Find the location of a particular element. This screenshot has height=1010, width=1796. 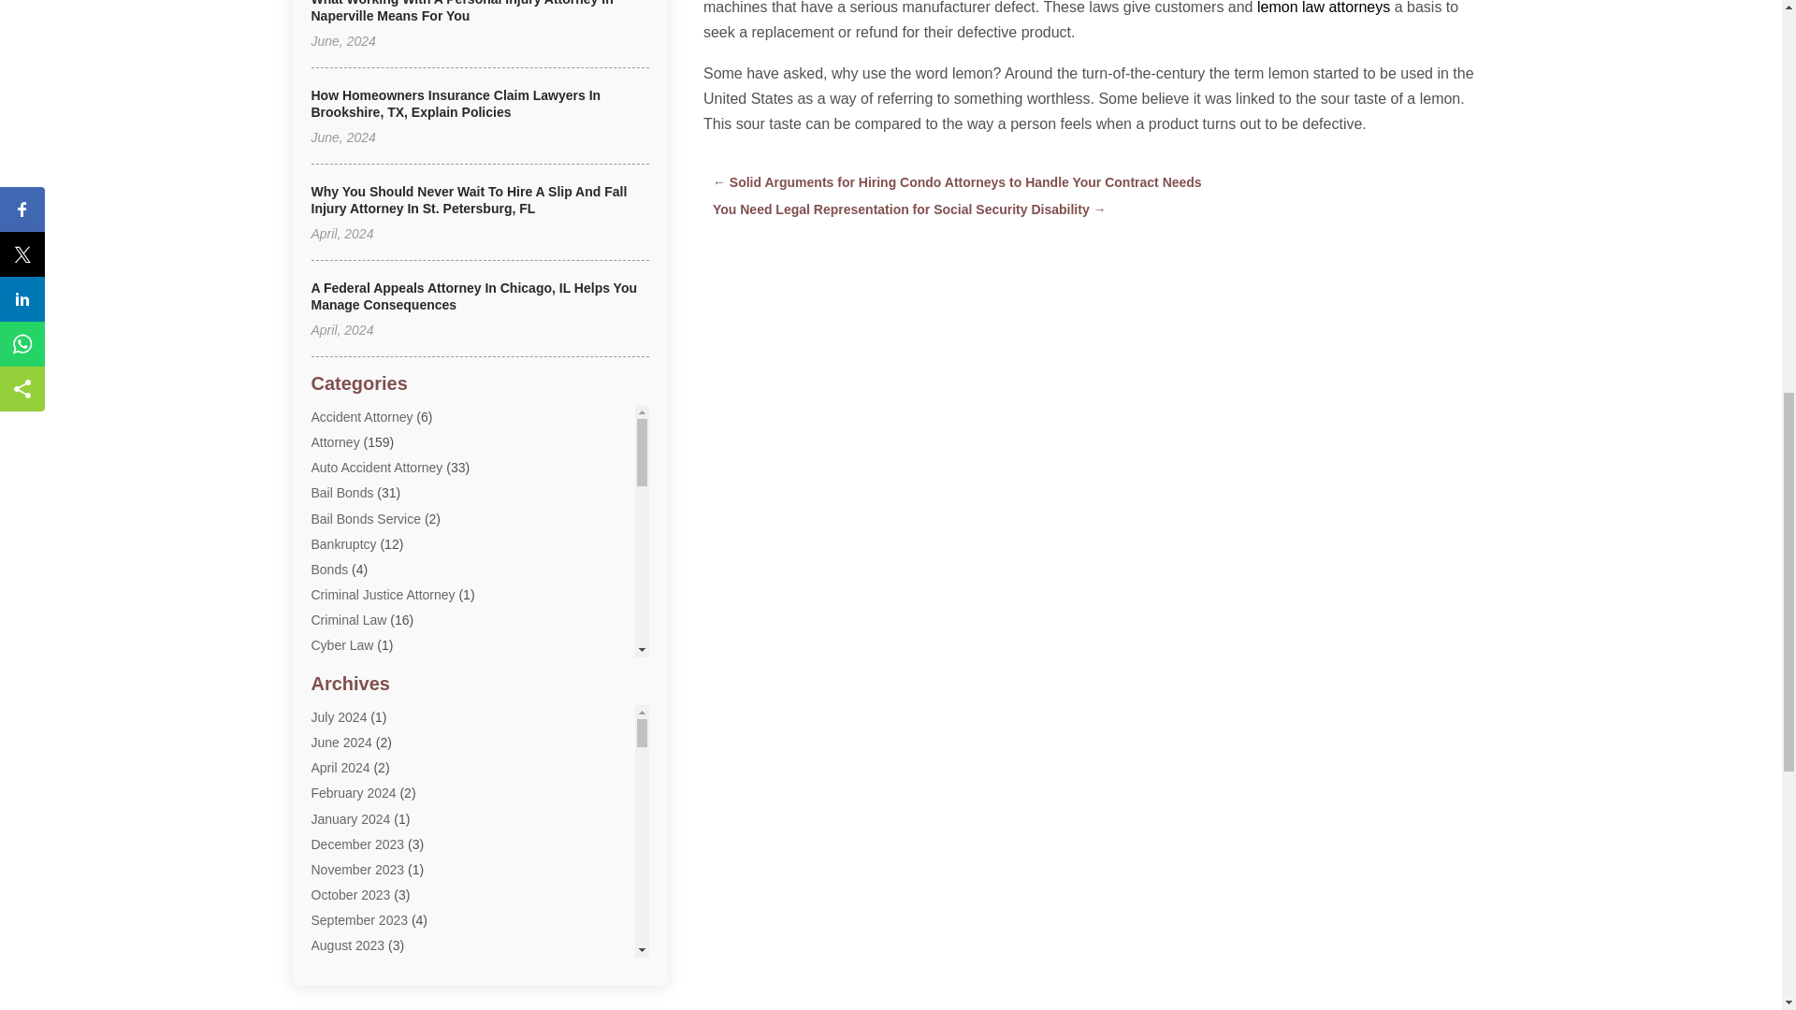

Bail Bonds Service is located at coordinates (365, 518).